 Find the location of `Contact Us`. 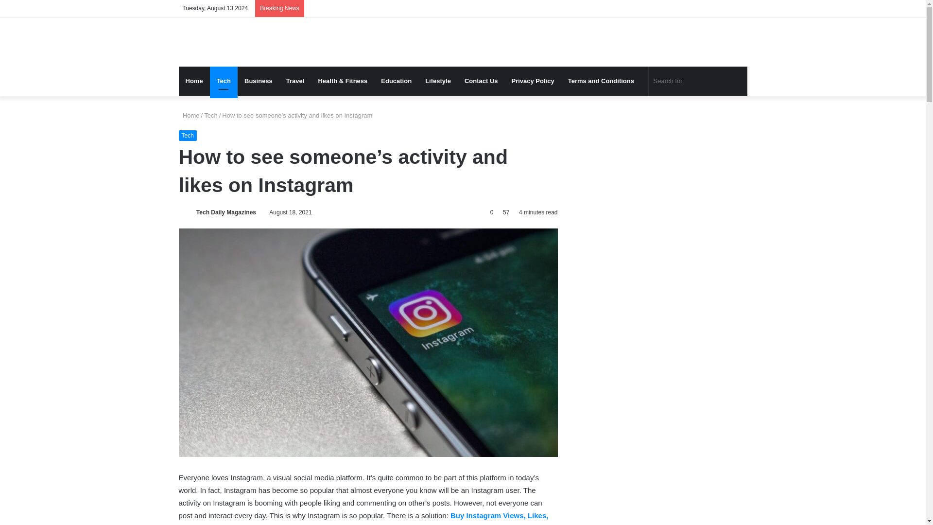

Contact Us is located at coordinates (481, 81).